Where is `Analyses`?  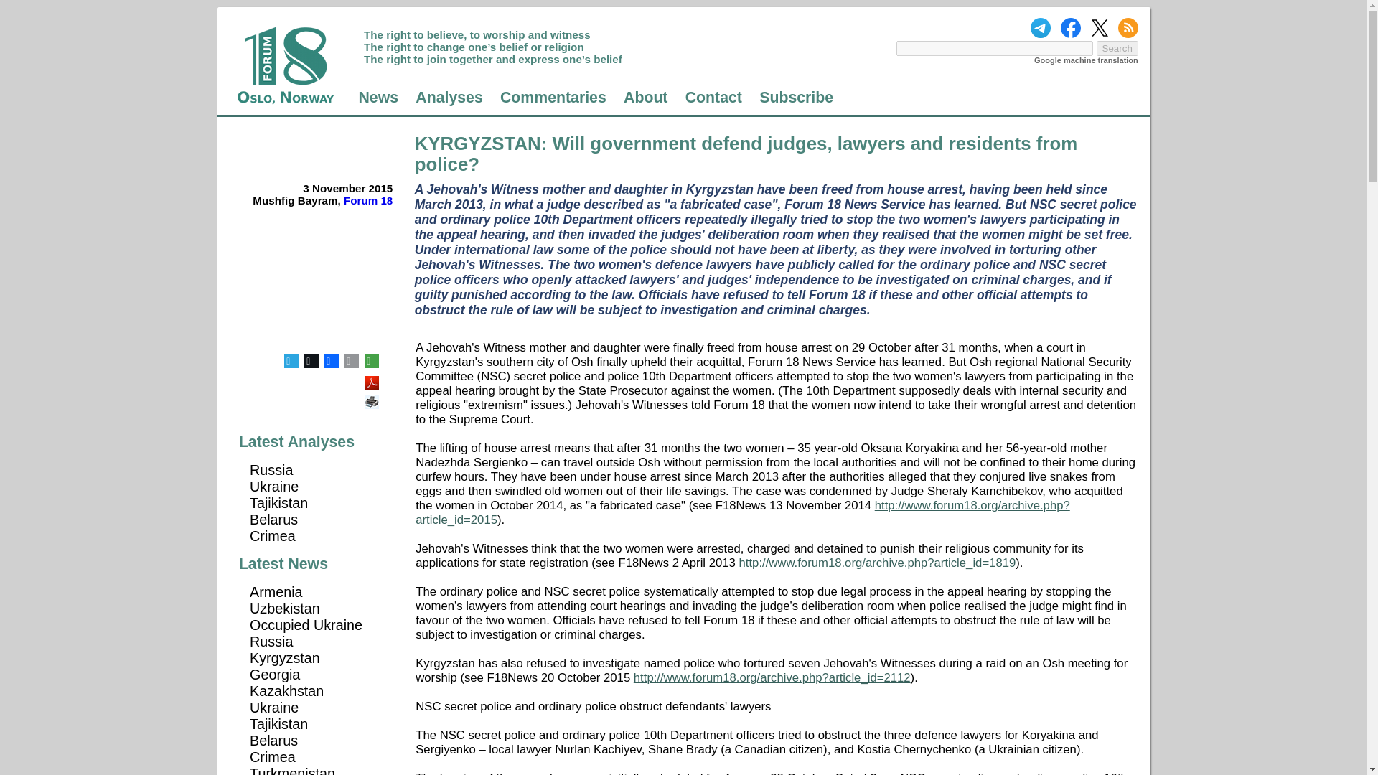
Analyses is located at coordinates (449, 98).